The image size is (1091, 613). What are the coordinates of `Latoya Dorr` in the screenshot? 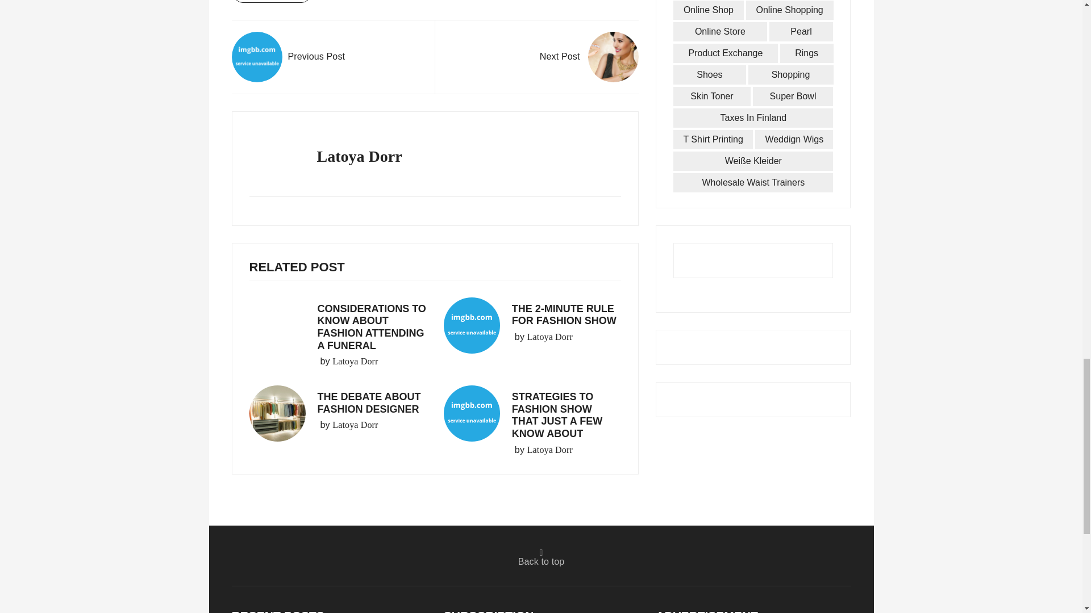 It's located at (550, 450).